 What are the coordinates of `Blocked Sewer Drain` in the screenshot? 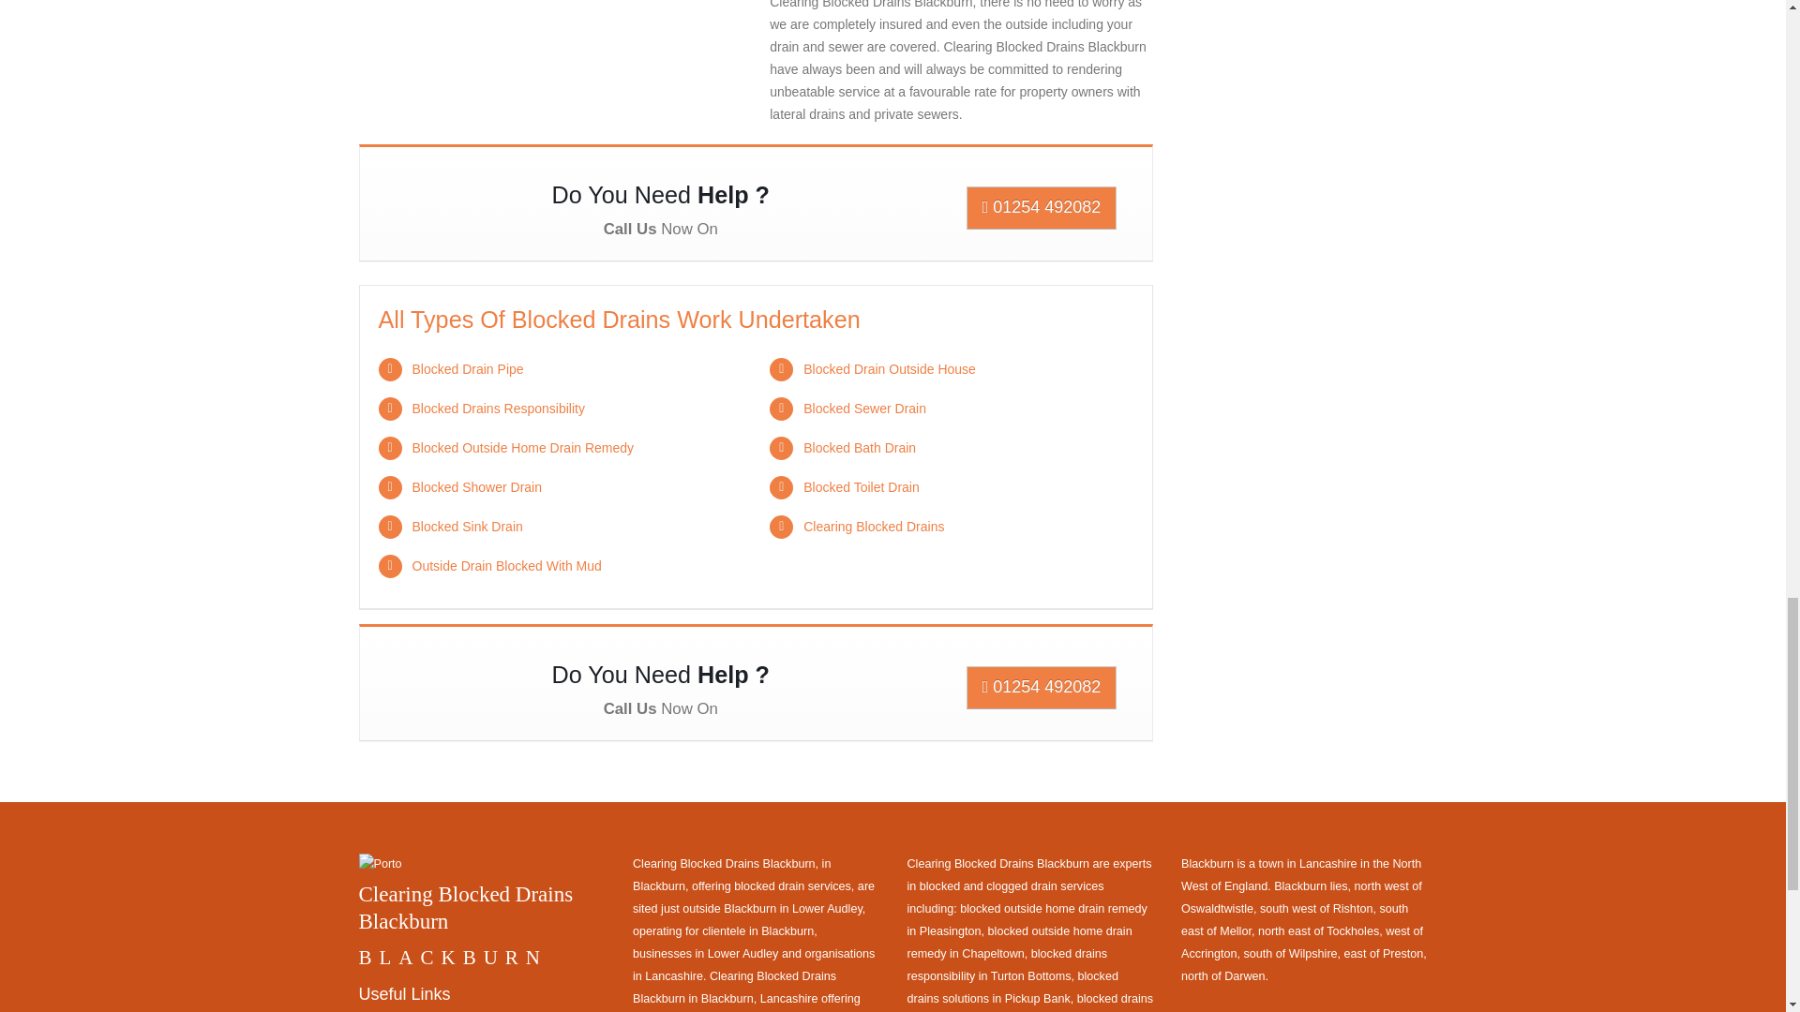 It's located at (864, 408).